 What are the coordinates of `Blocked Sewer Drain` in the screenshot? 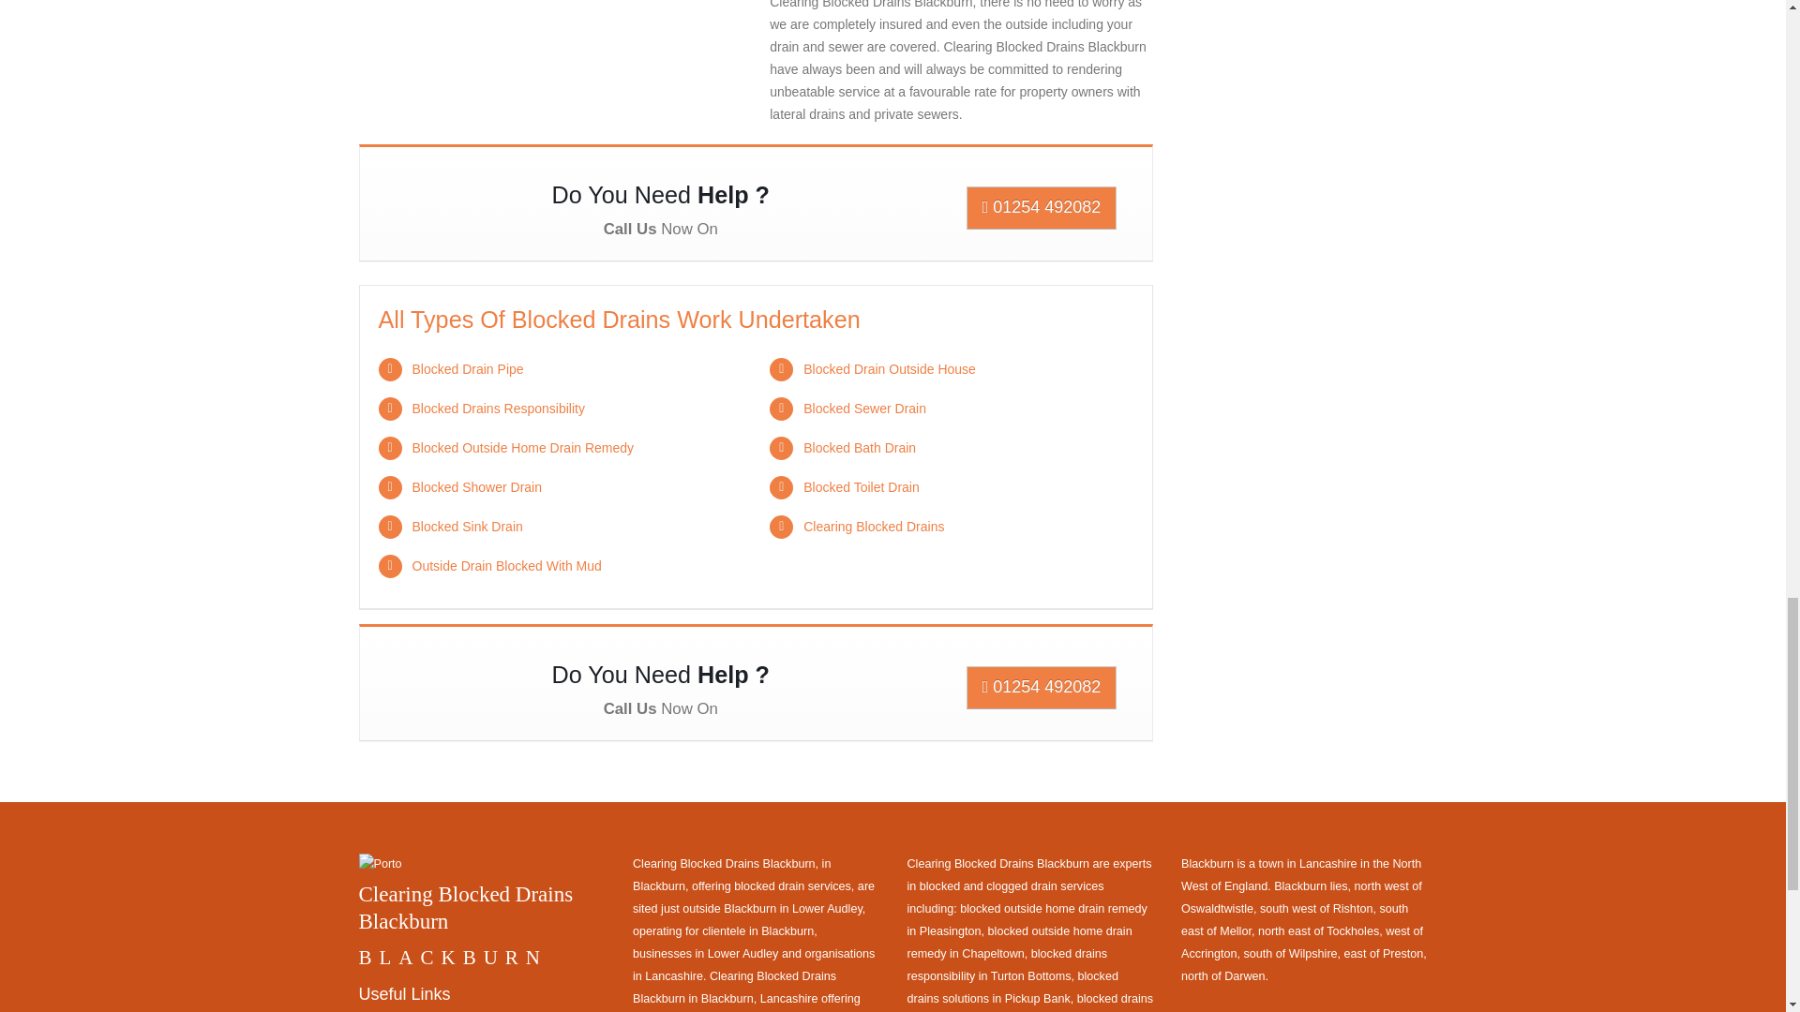 It's located at (864, 408).